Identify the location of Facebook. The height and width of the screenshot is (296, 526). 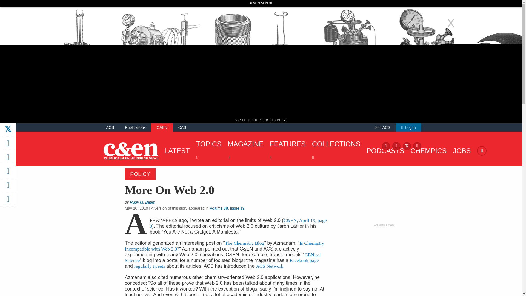
(386, 146).